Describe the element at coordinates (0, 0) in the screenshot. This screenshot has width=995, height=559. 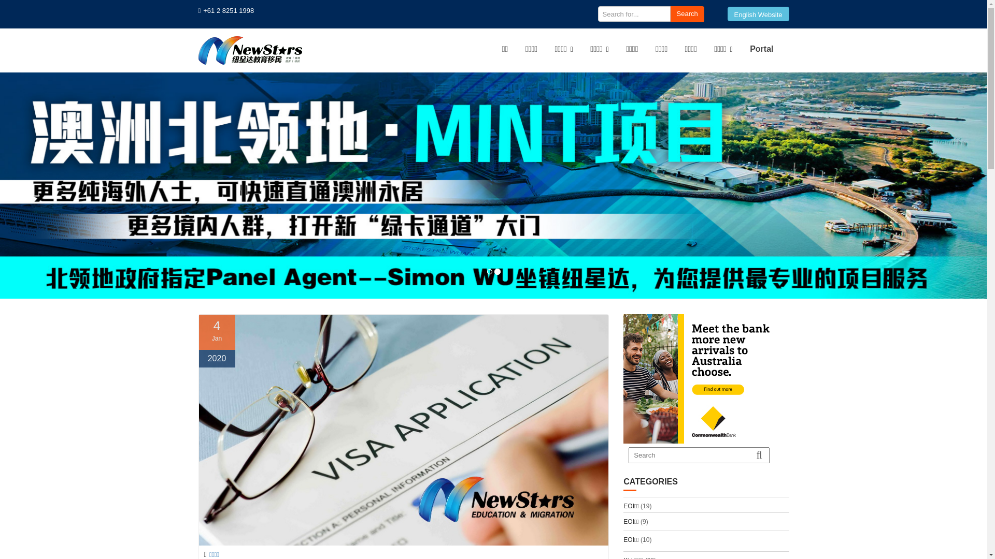
I see `Skip to content` at that location.